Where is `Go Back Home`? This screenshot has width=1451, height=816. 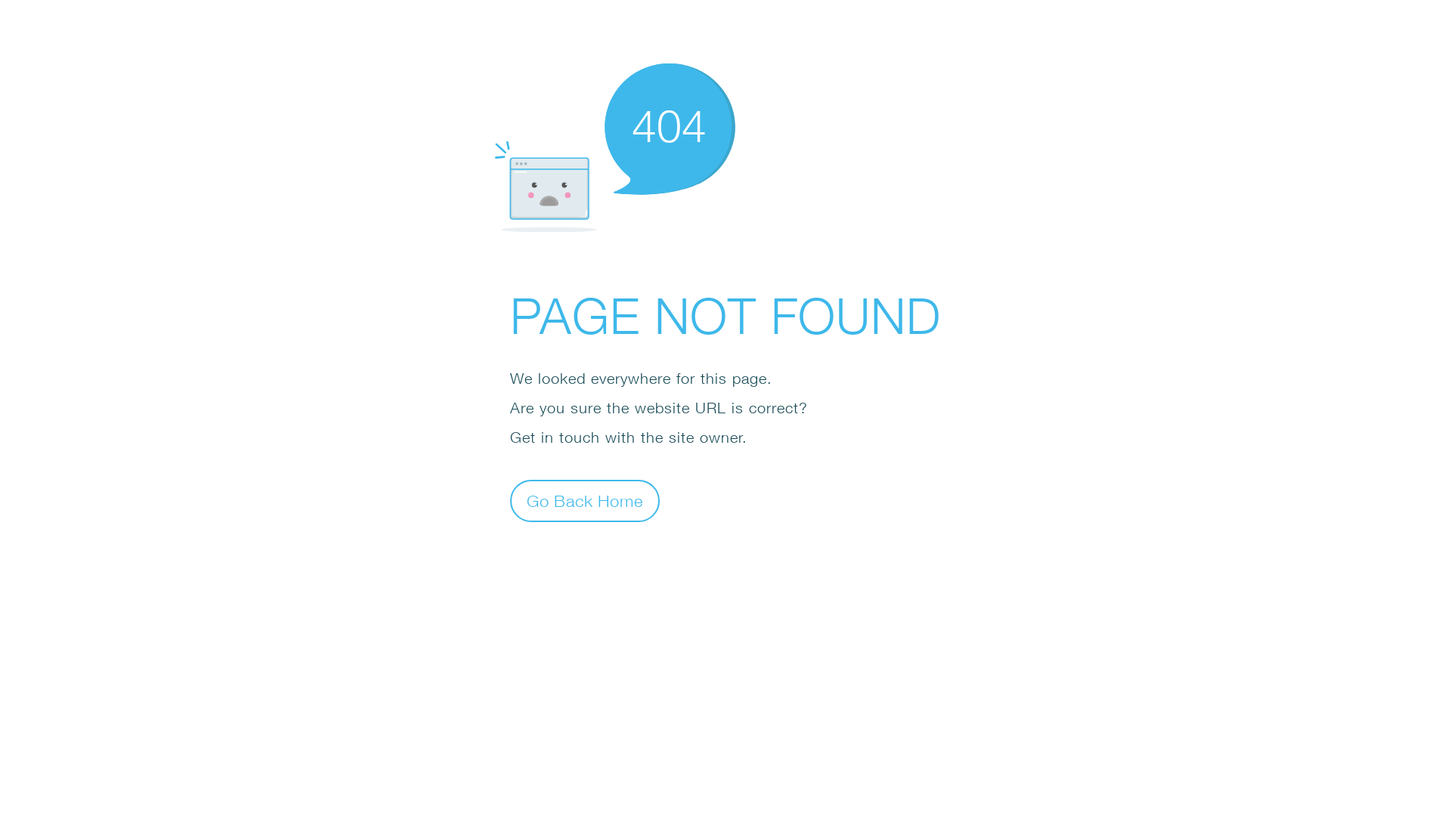 Go Back Home is located at coordinates (585, 500).